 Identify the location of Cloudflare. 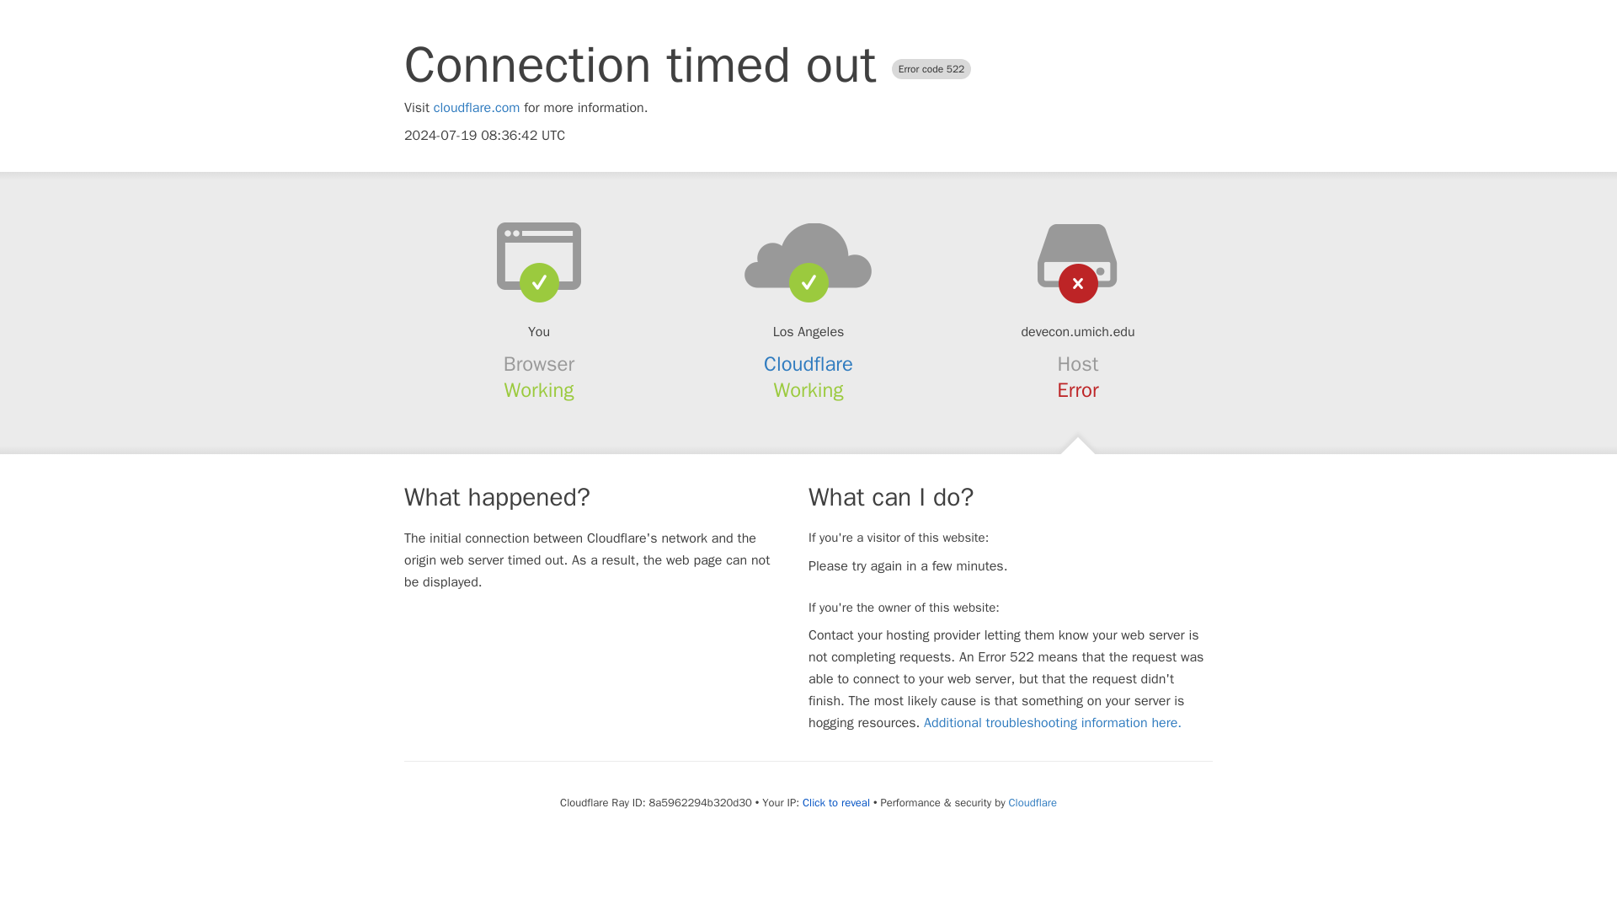
(808, 364).